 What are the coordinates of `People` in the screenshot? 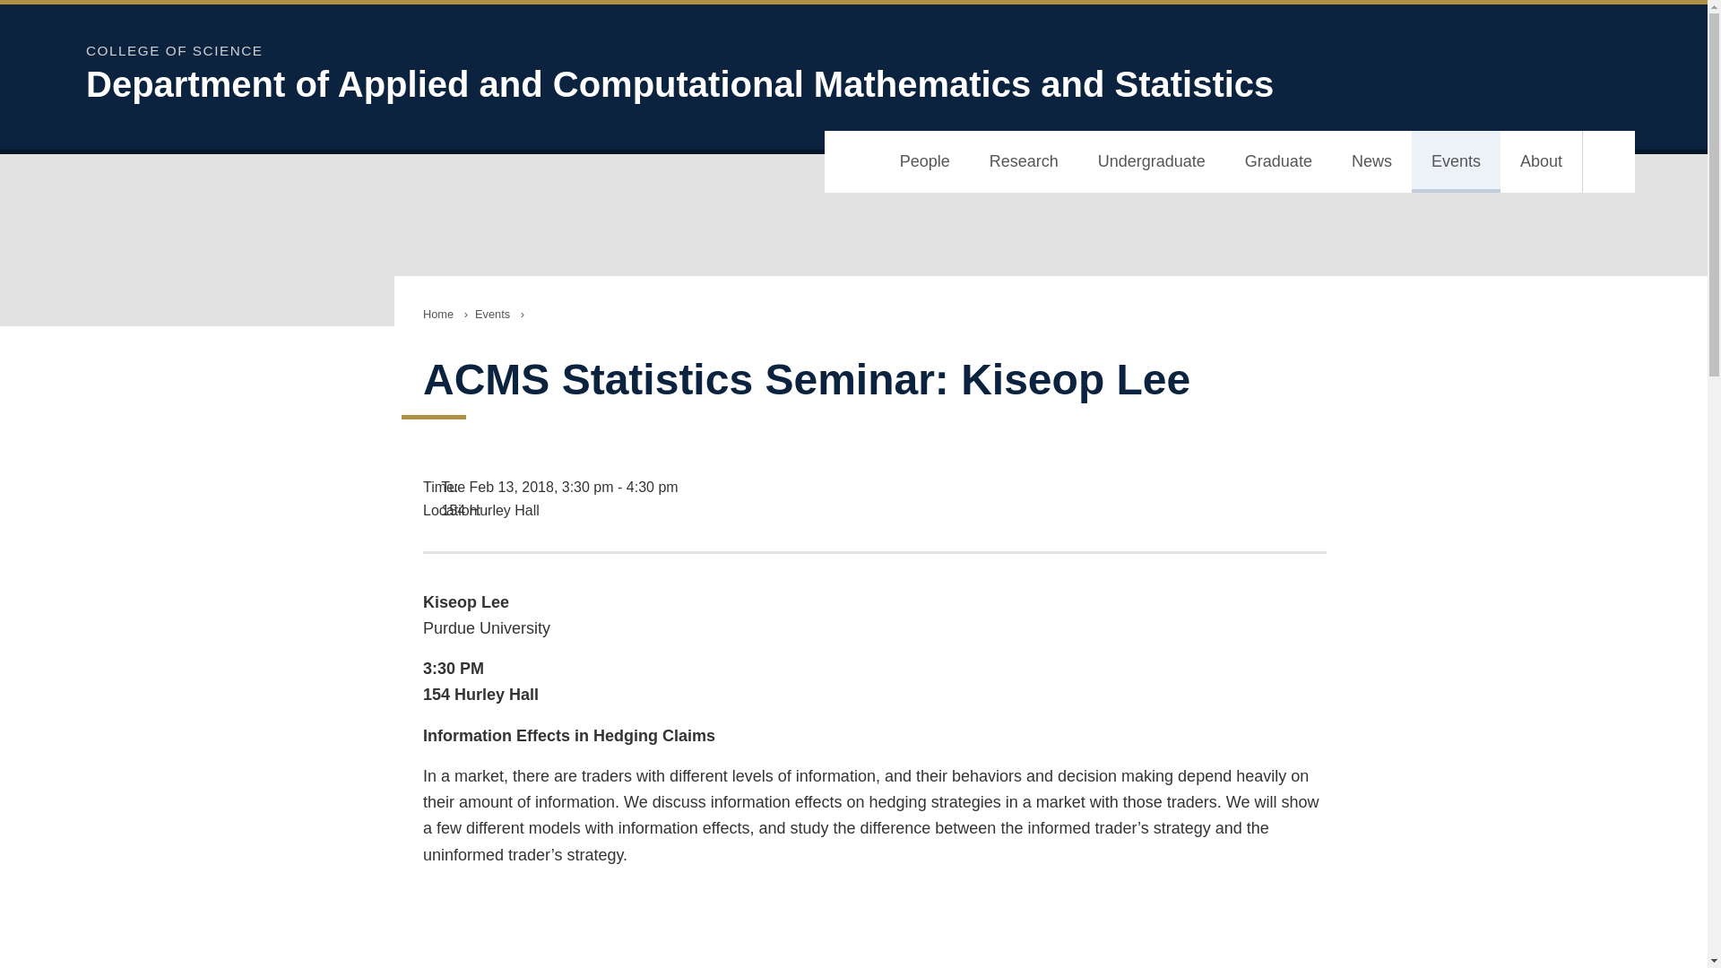 It's located at (925, 161).